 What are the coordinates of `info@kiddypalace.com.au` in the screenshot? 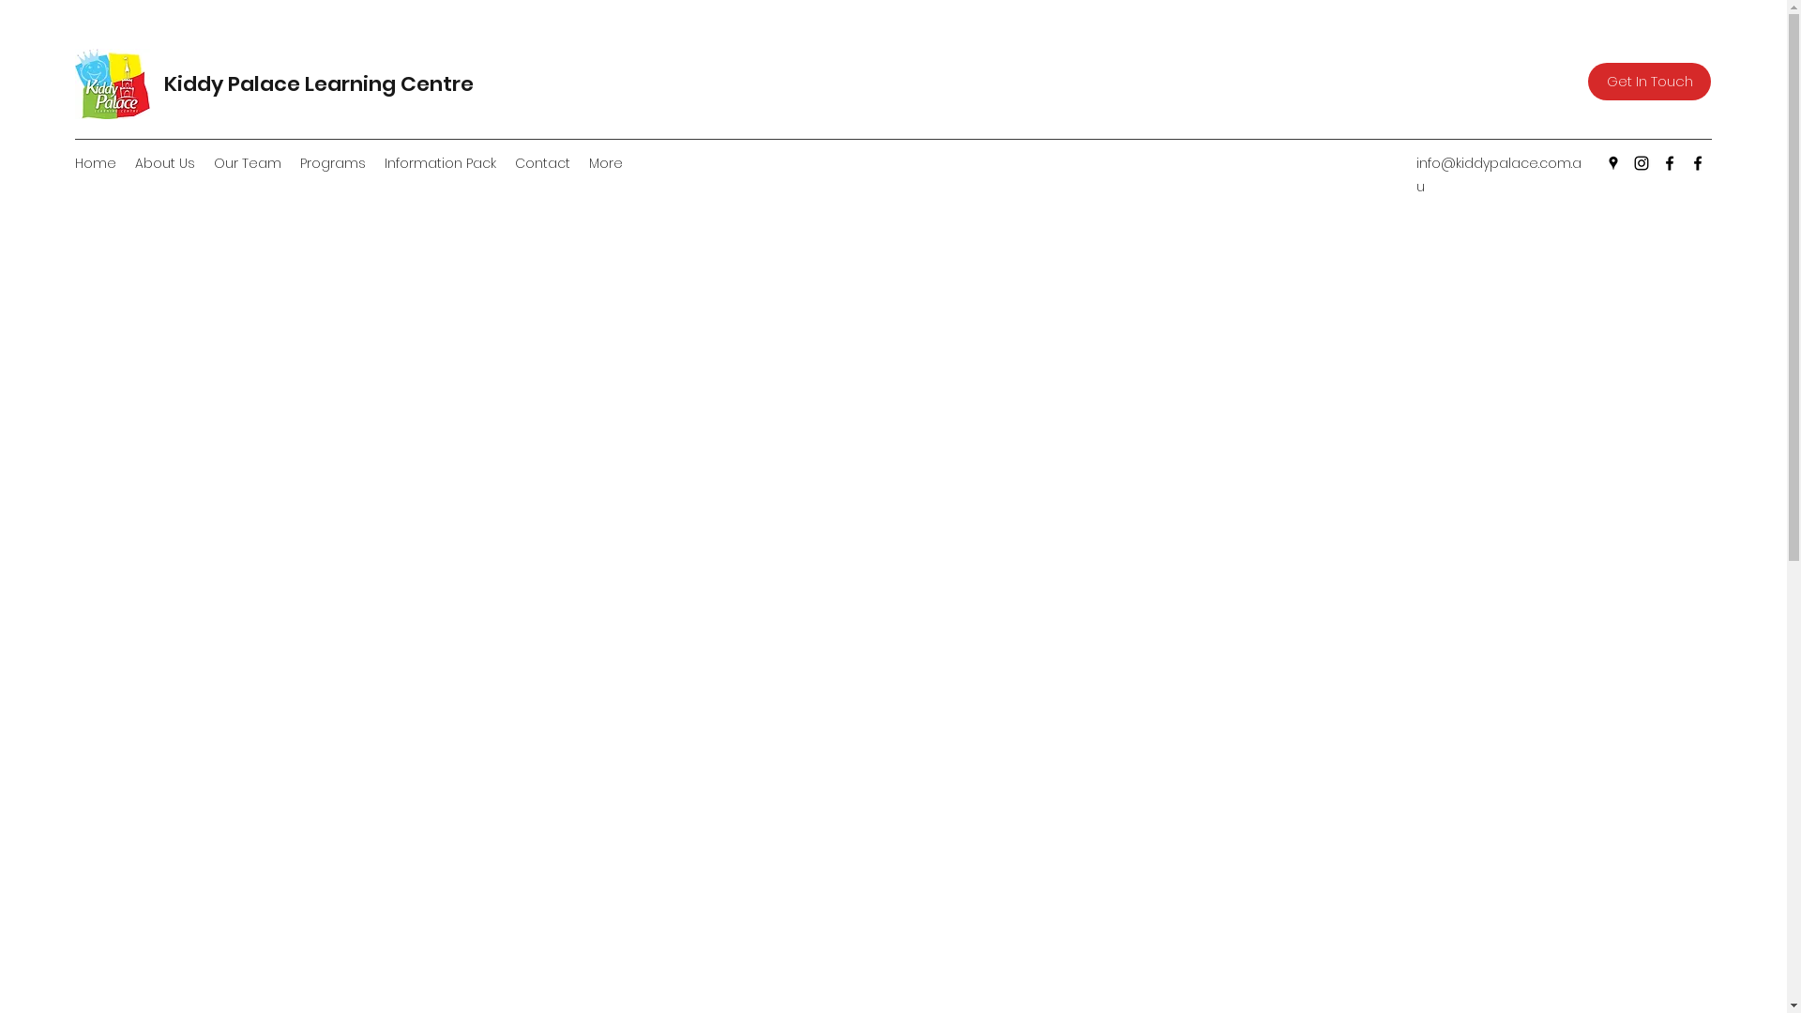 It's located at (1499, 174).